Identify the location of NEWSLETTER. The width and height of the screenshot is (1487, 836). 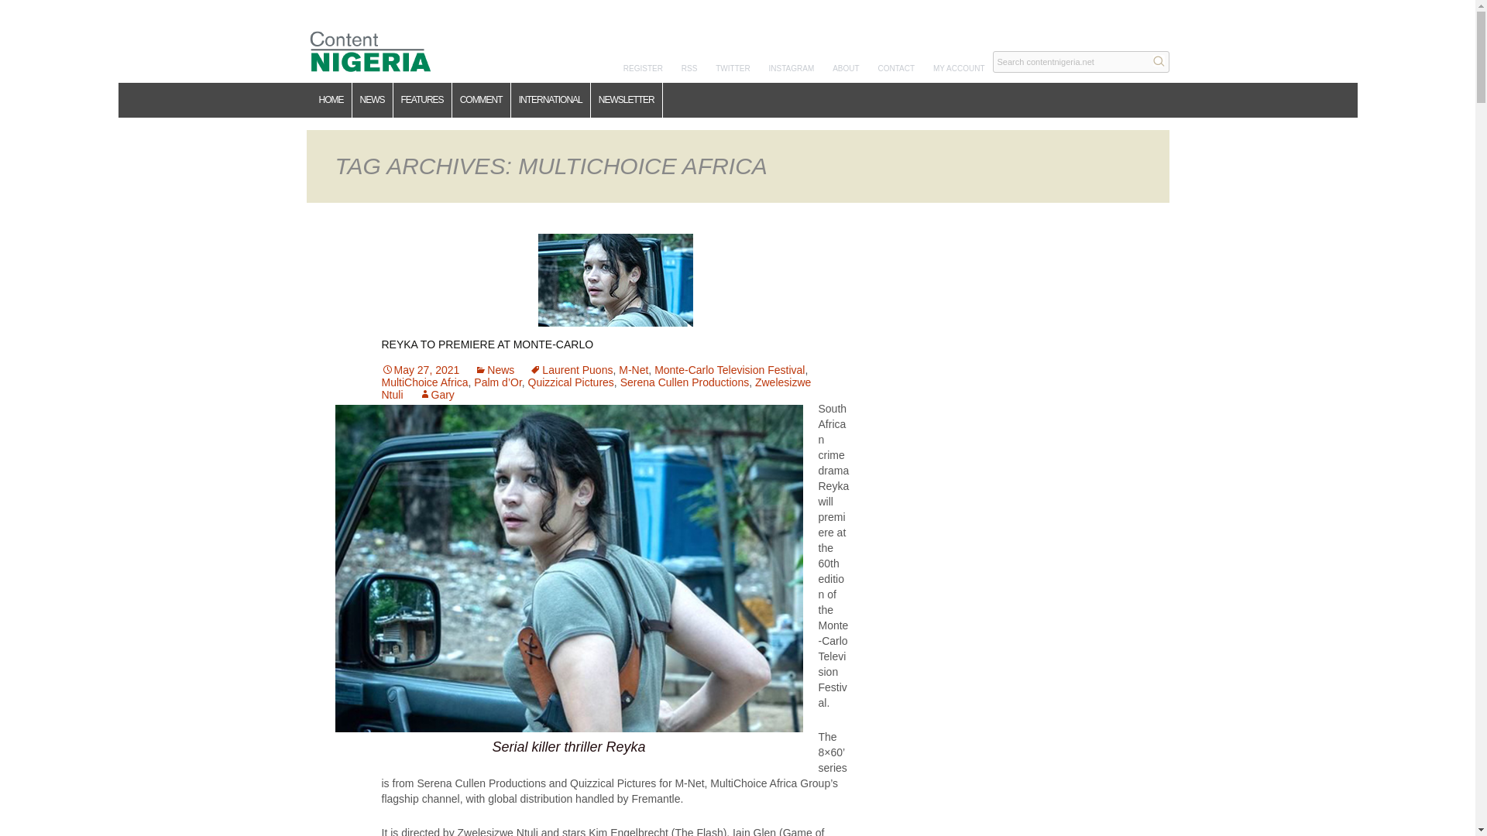
(627, 100).